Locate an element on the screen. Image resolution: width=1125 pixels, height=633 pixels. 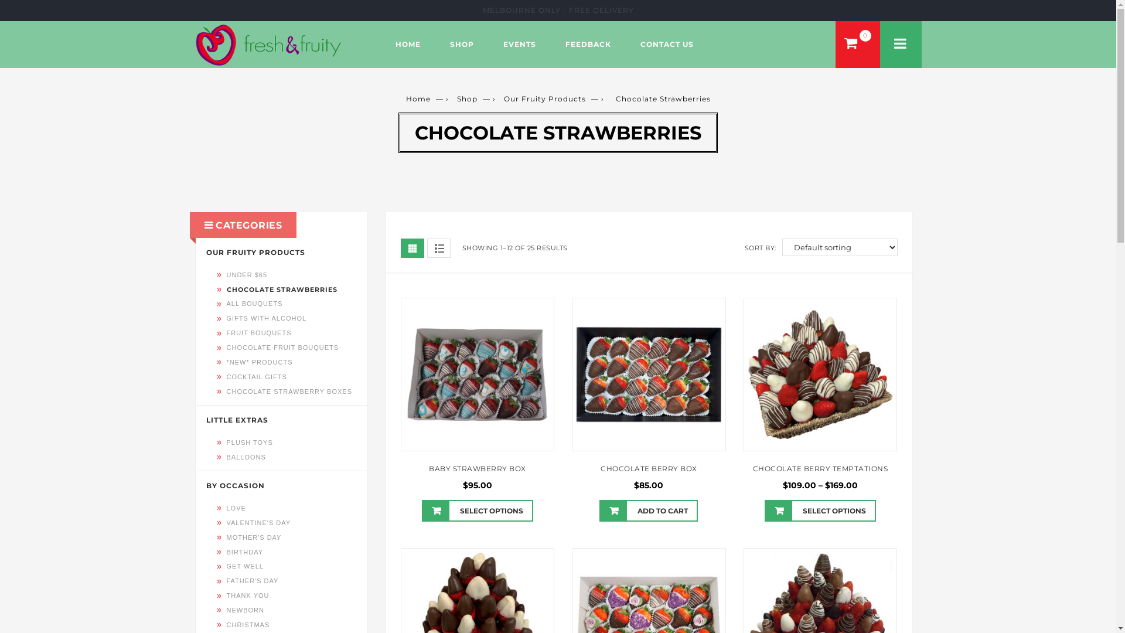
LITTLE EXTRAS is located at coordinates (237, 421).